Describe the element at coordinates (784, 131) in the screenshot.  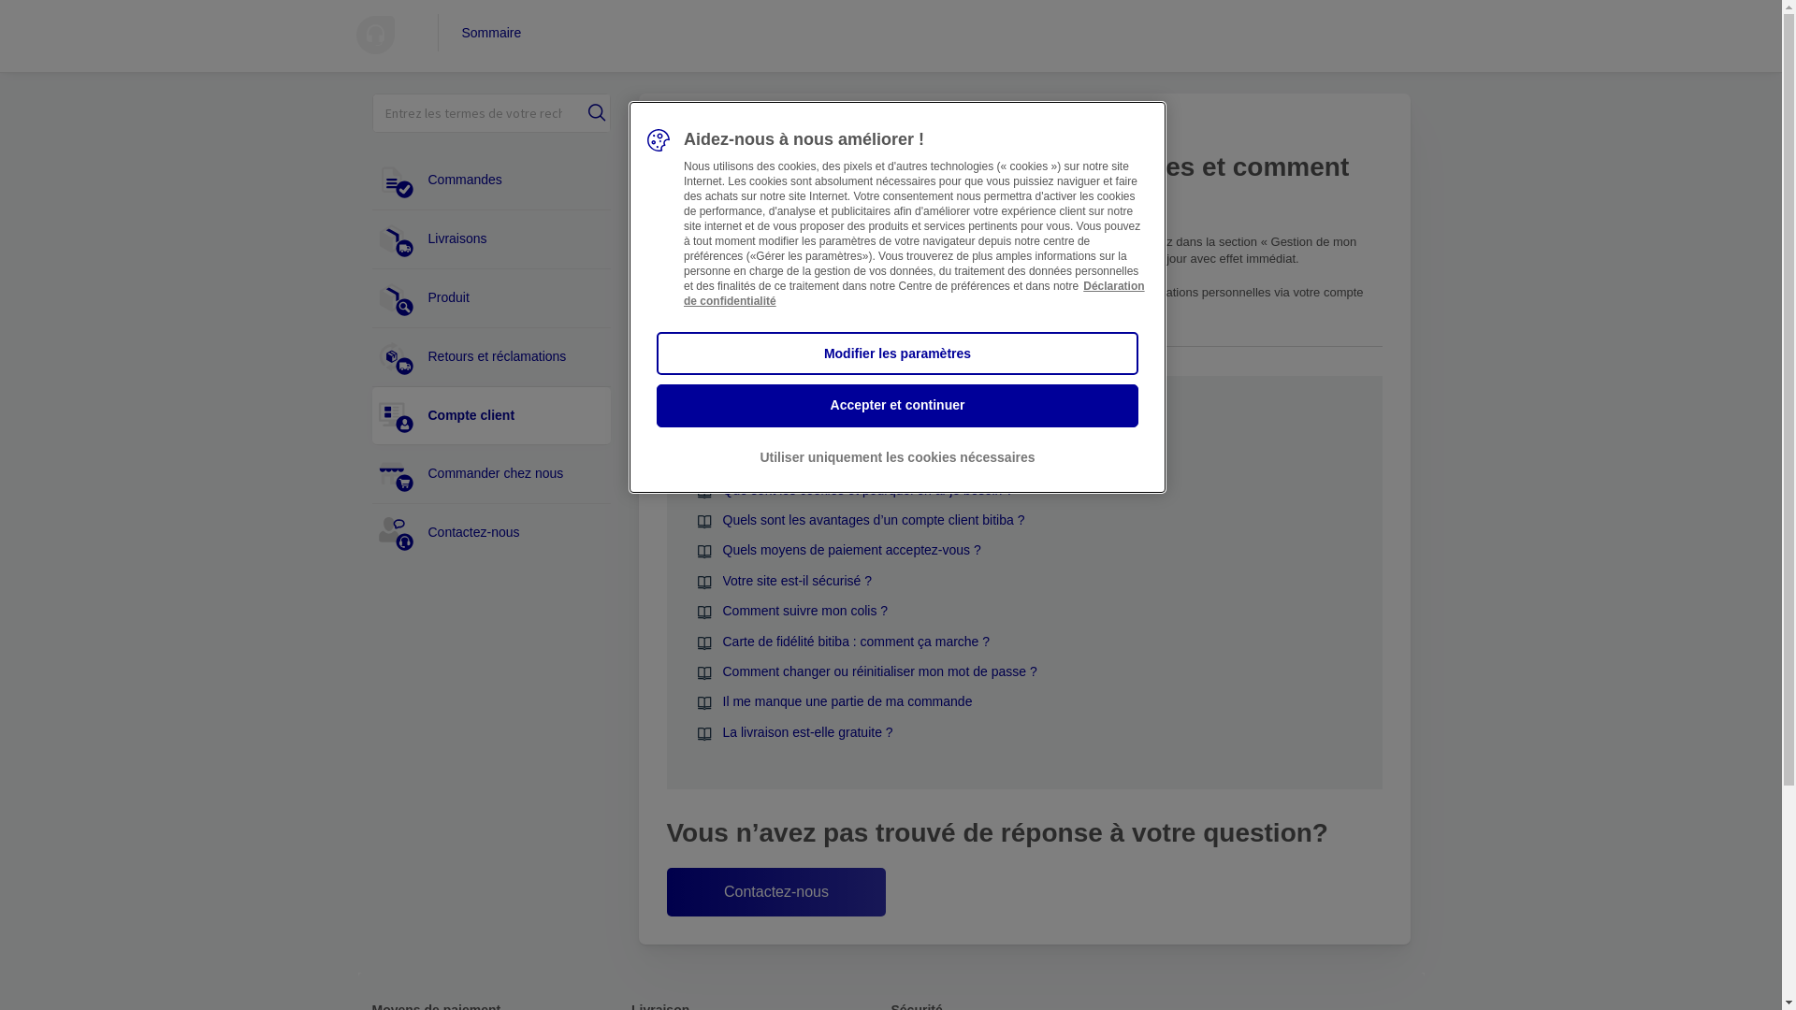
I see `COMPTE CLIENT` at that location.